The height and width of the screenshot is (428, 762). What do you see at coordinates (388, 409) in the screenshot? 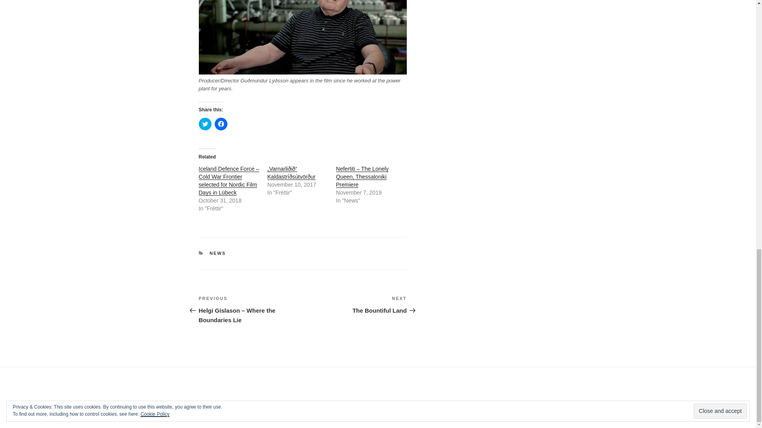
I see `Proudly powered by WordPress` at bounding box center [388, 409].